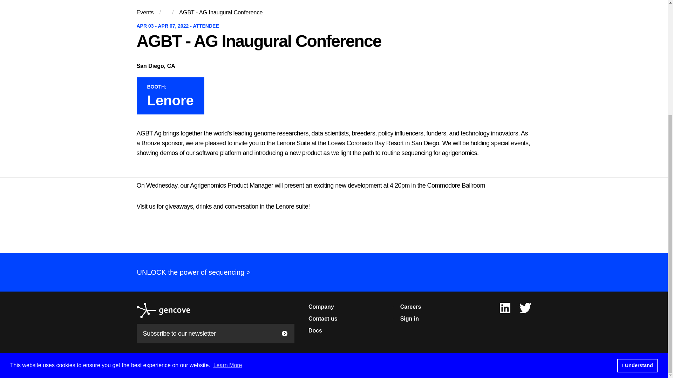 The width and height of the screenshot is (673, 378). I want to click on Privacy Policy, so click(222, 369).